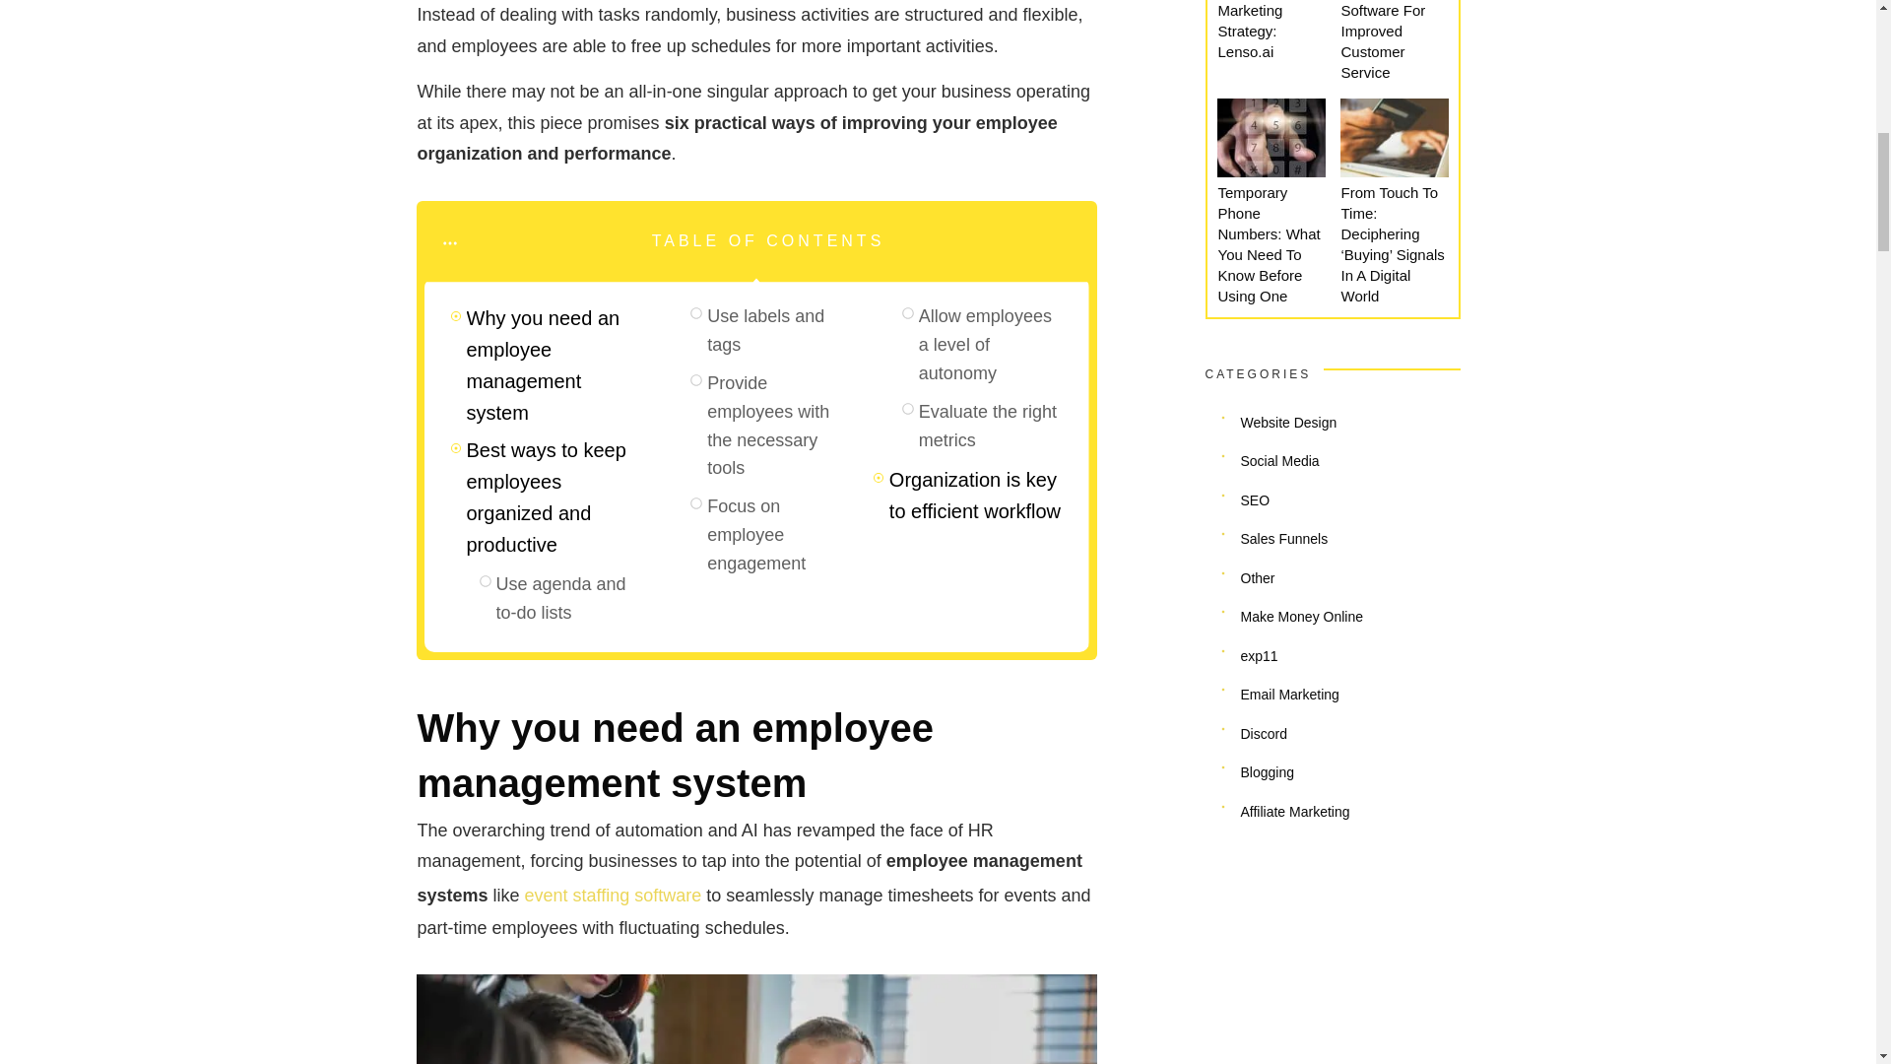 This screenshot has width=1891, height=1064. Describe the element at coordinates (554, 365) in the screenshot. I see `Why you need an employee management system` at that location.